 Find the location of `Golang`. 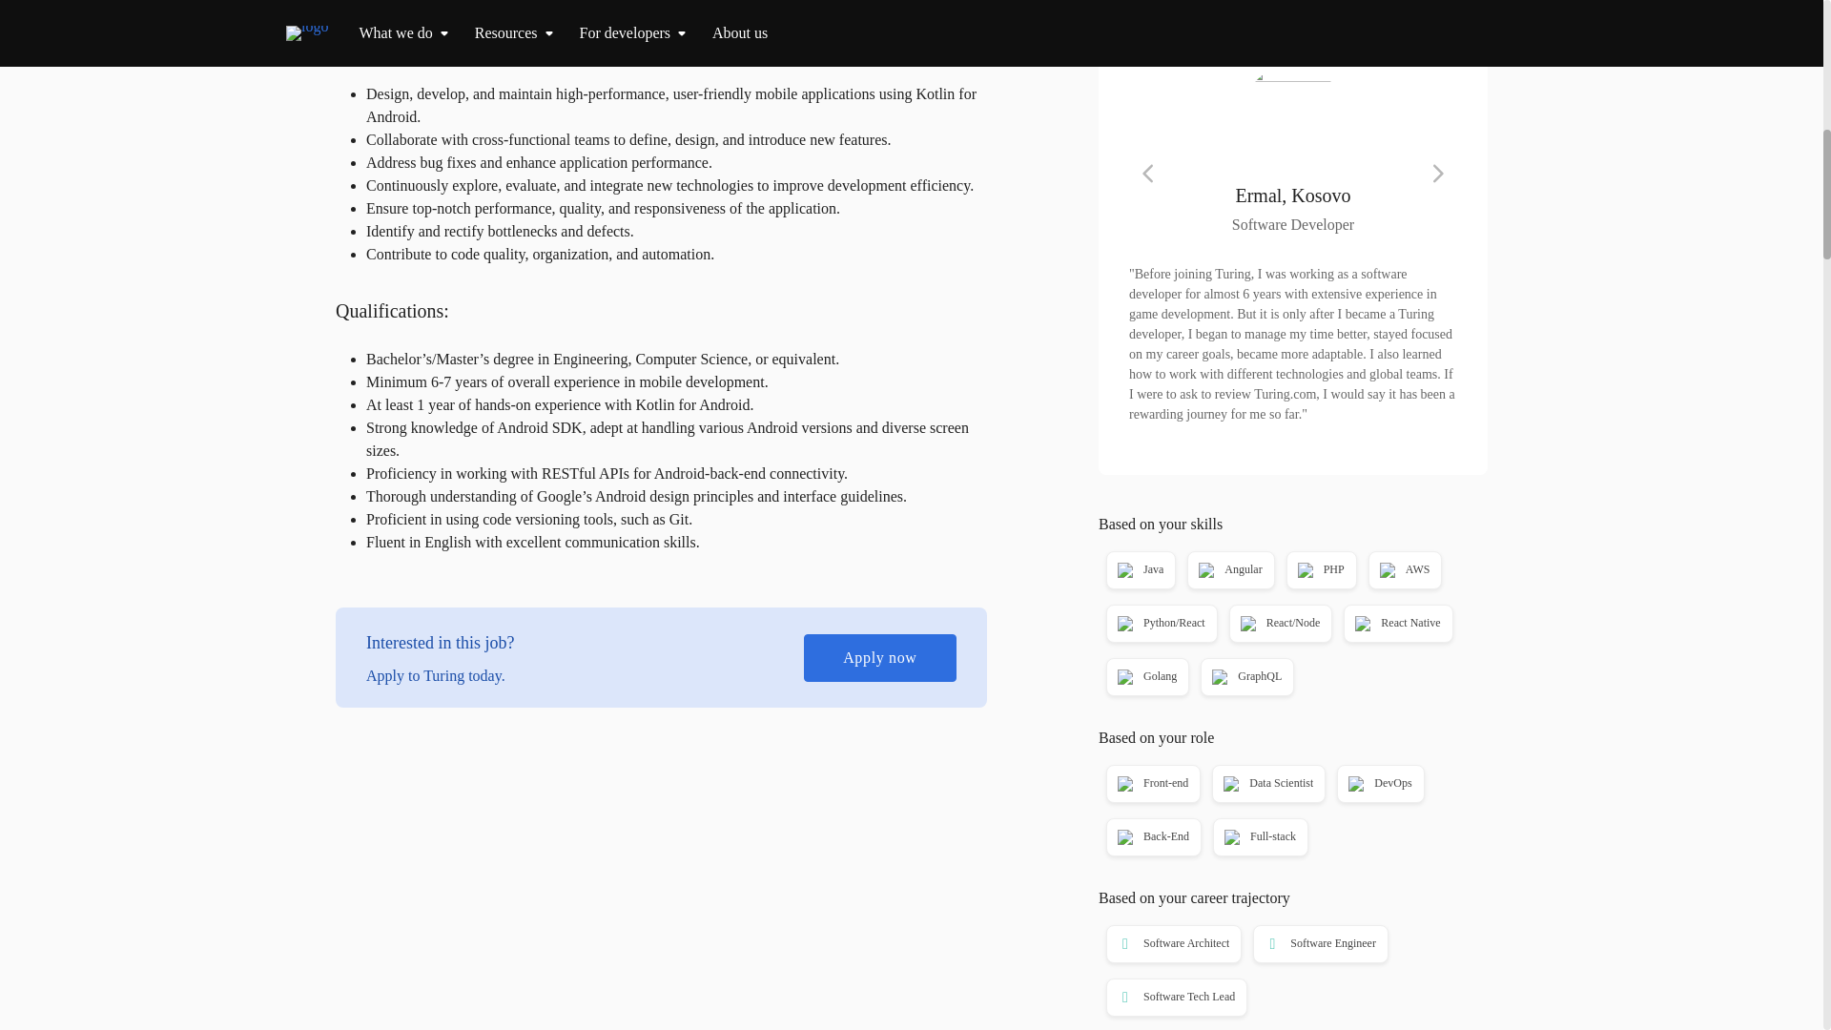

Golang is located at coordinates (1146, 676).